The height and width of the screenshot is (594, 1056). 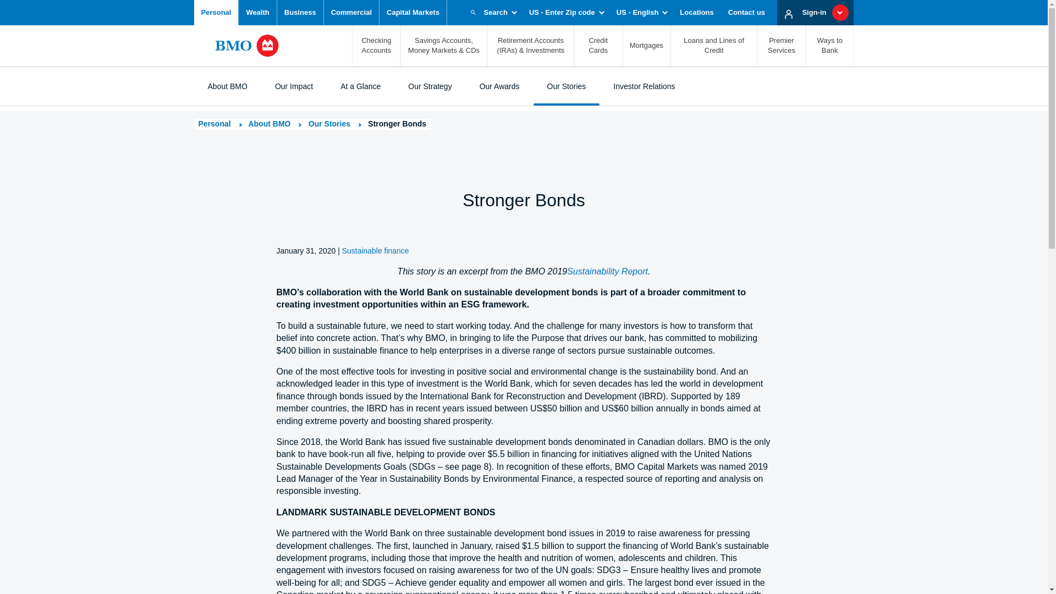 What do you see at coordinates (746, 13) in the screenshot?
I see `Contact us` at bounding box center [746, 13].